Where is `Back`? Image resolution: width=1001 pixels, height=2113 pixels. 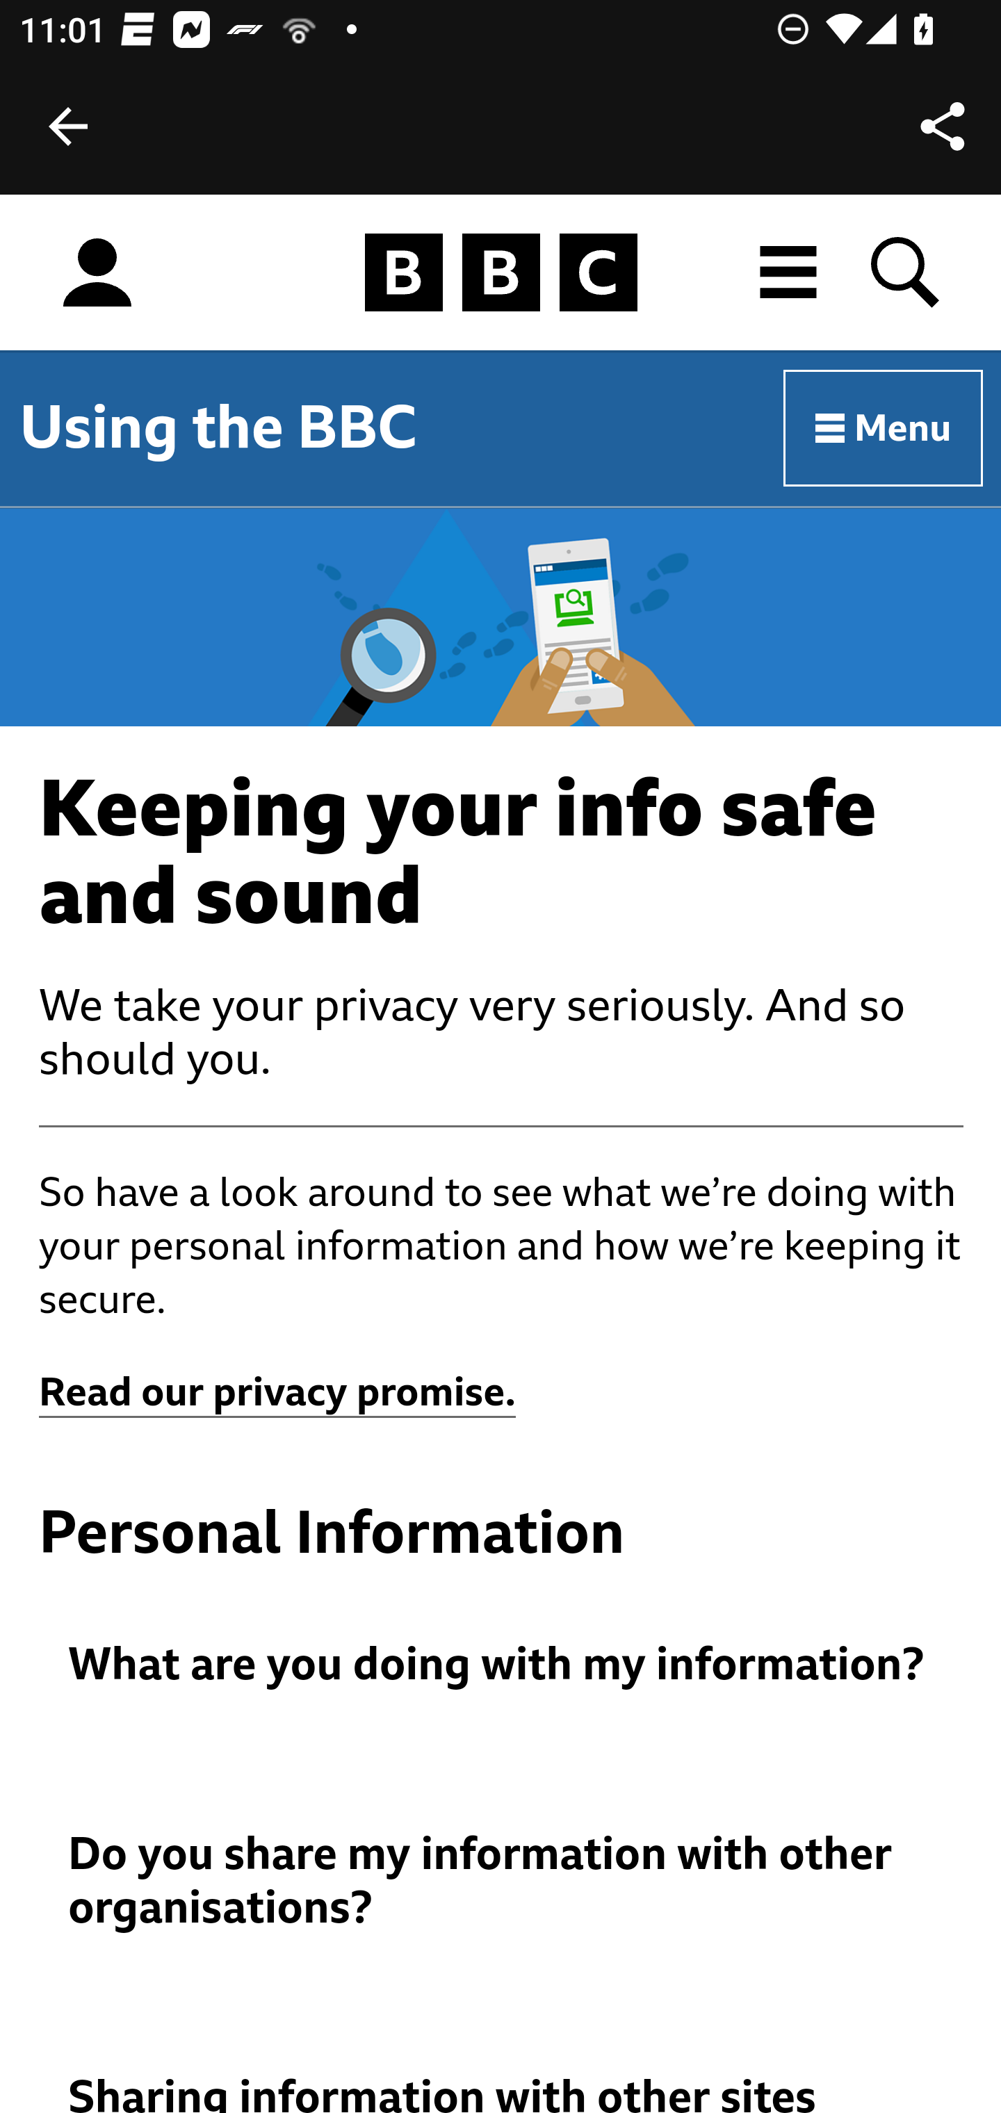 Back is located at coordinates (68, 127).